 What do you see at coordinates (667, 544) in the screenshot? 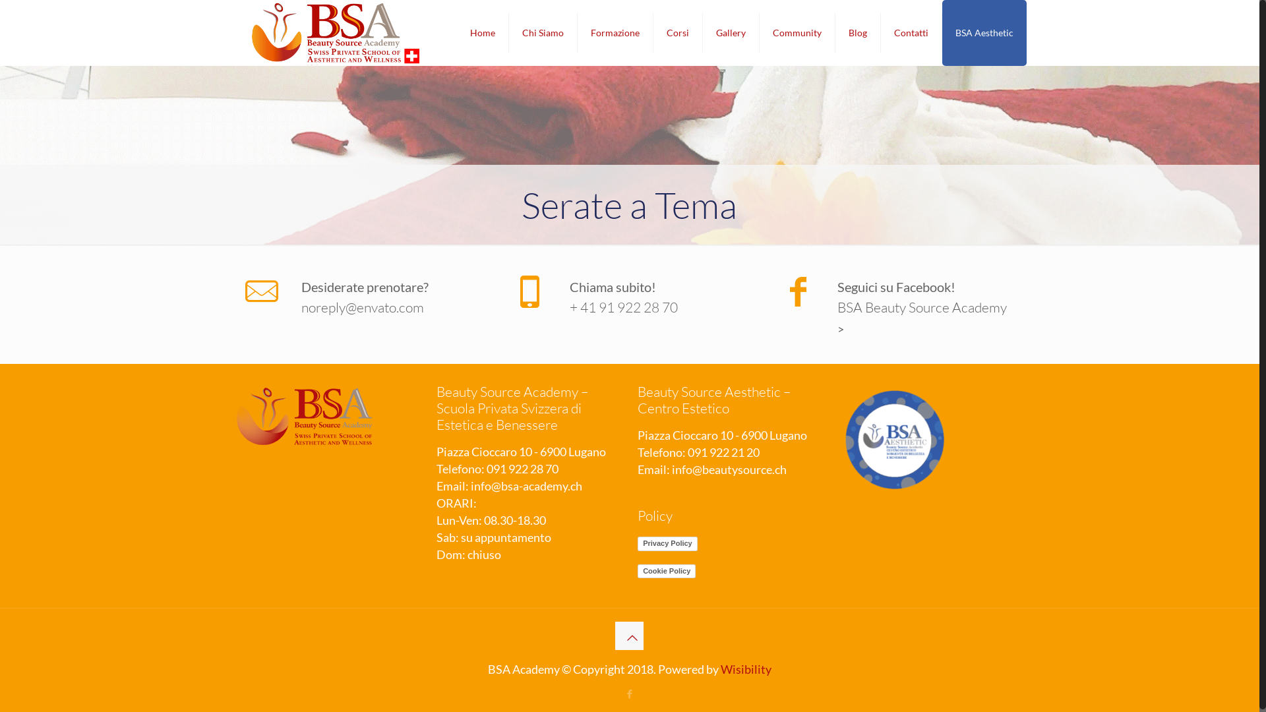
I see `Privacy Policy` at bounding box center [667, 544].